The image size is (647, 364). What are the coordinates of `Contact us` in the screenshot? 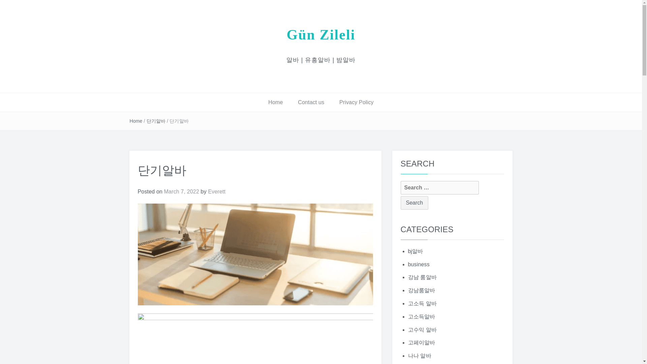 It's located at (311, 102).